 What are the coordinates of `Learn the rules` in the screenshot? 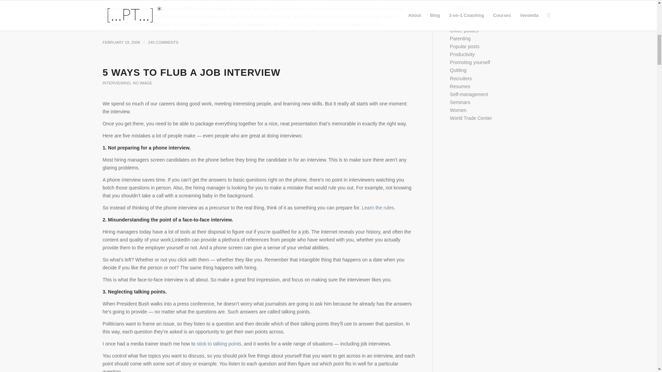 It's located at (378, 208).